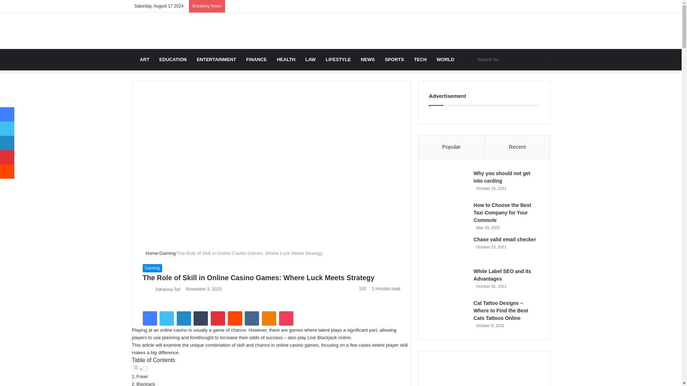 The width and height of the screenshot is (687, 386). What do you see at coordinates (152, 268) in the screenshot?
I see `Gaming` at bounding box center [152, 268].